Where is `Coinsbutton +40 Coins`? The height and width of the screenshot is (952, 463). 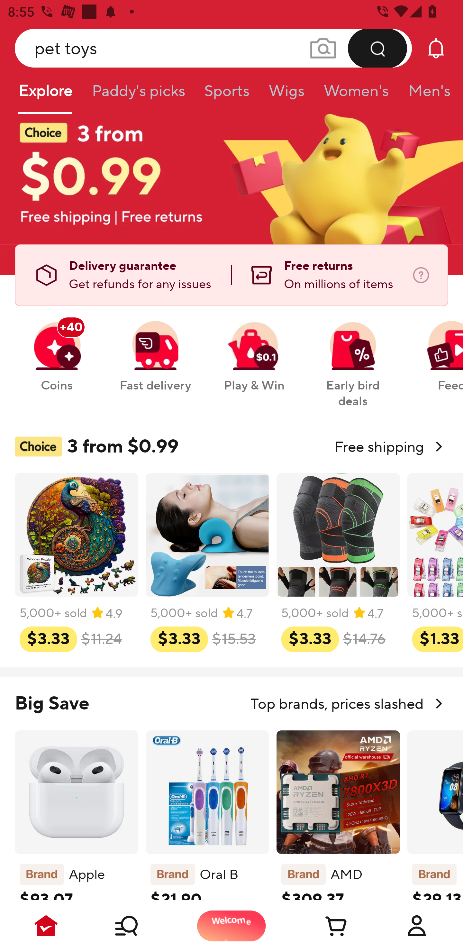
Coinsbutton +40 Coins is located at coordinates (57, 350).